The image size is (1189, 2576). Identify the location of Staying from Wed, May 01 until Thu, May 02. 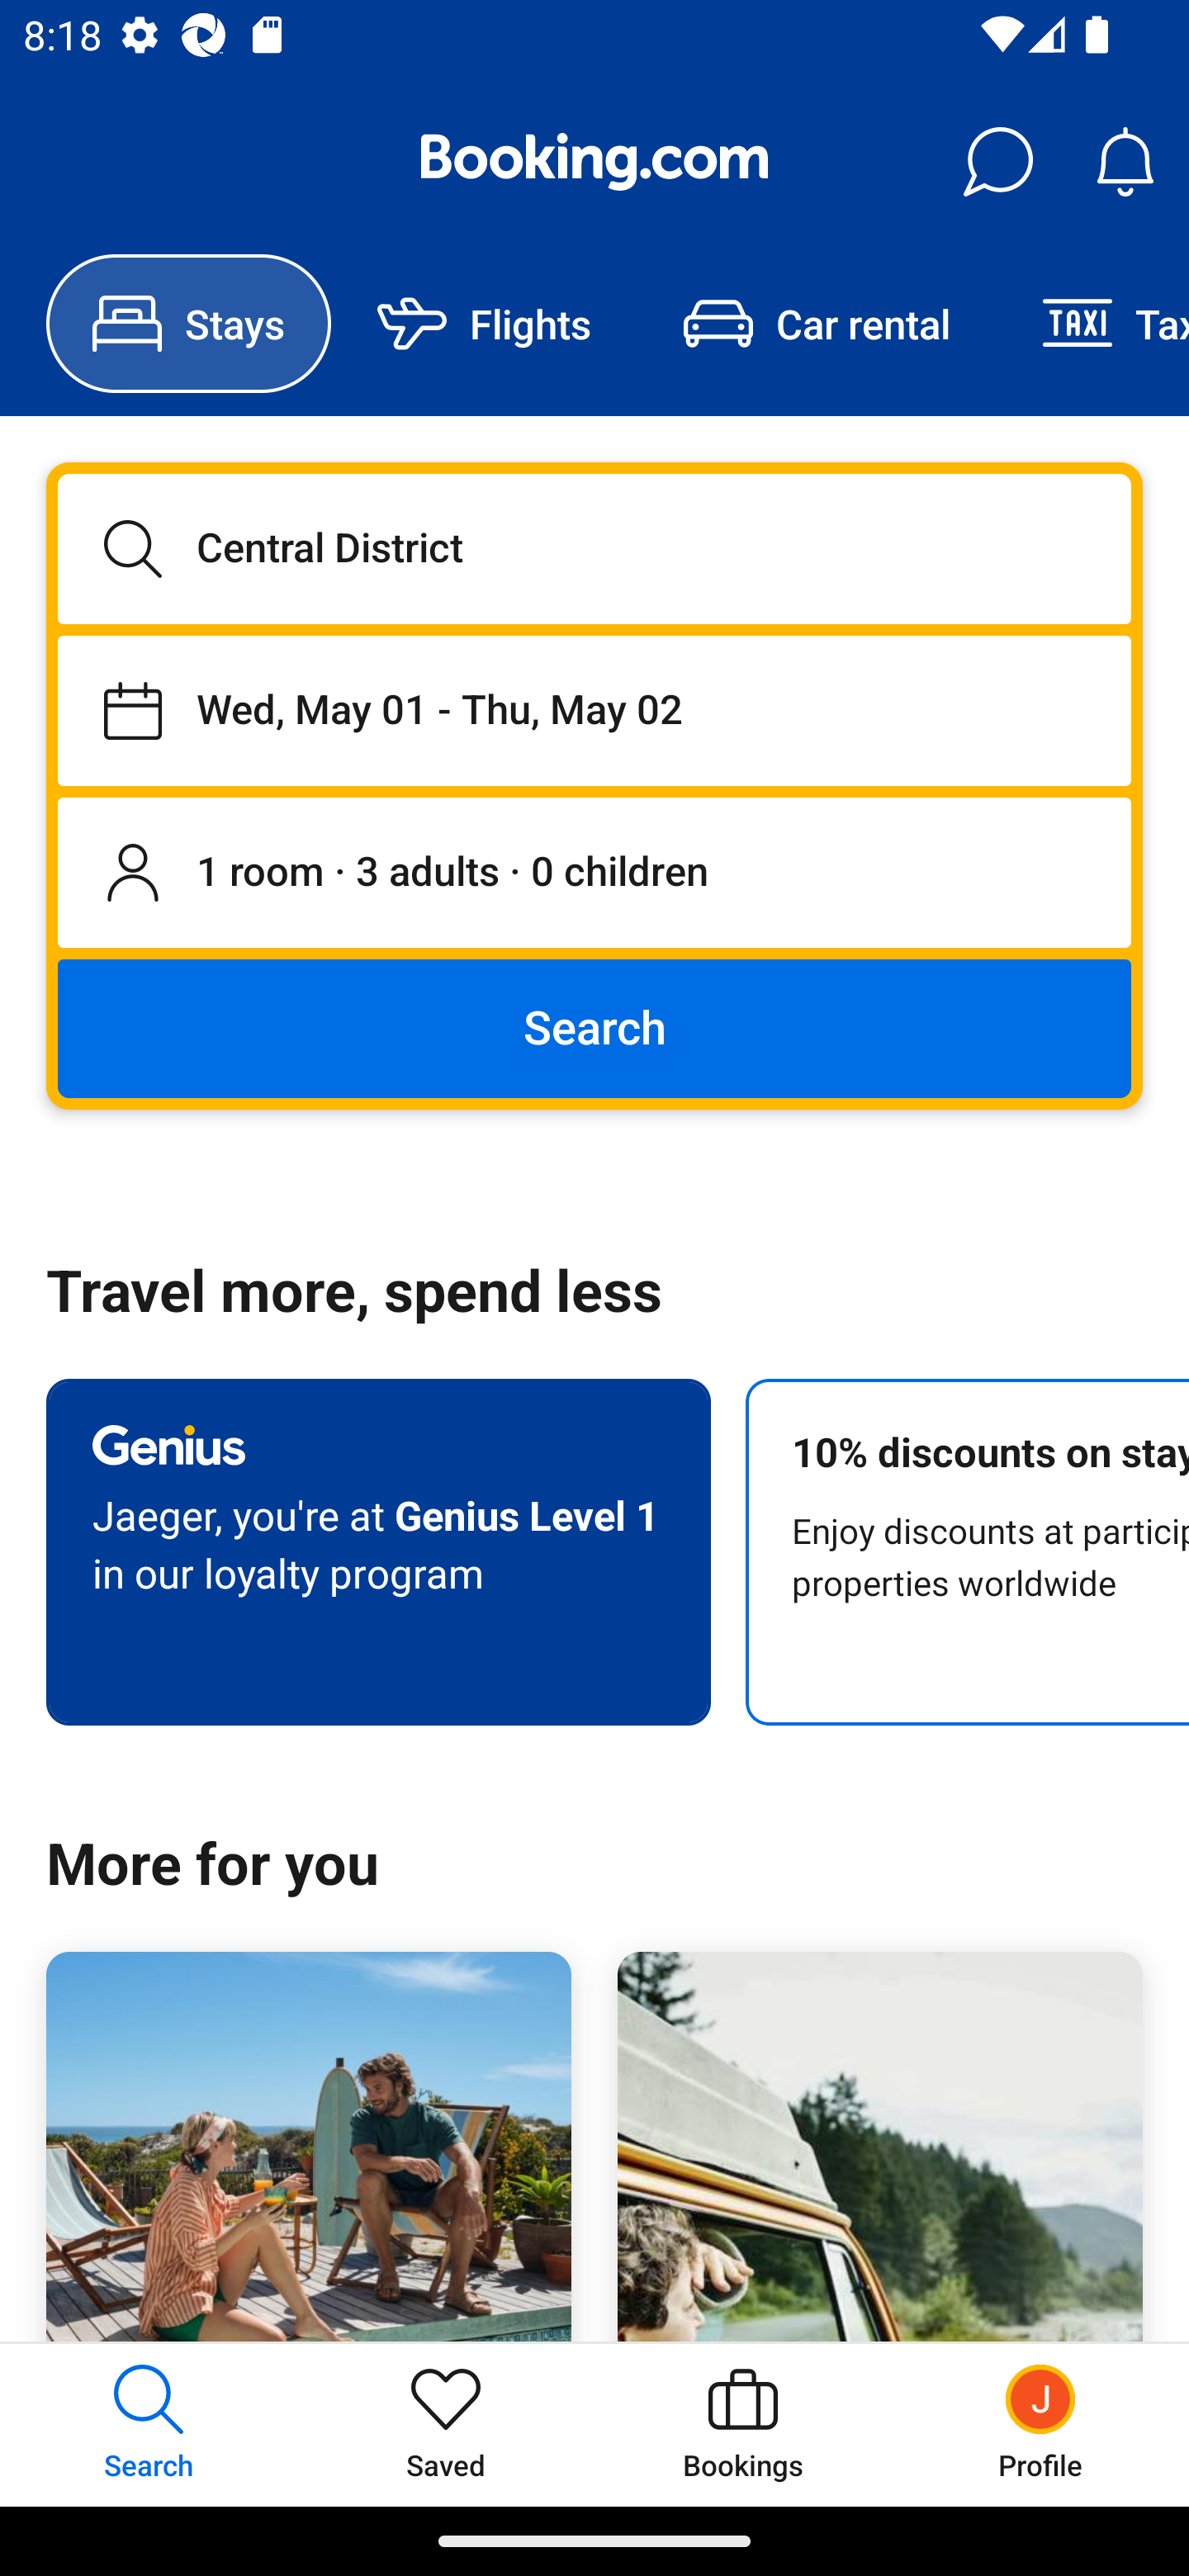
(594, 710).